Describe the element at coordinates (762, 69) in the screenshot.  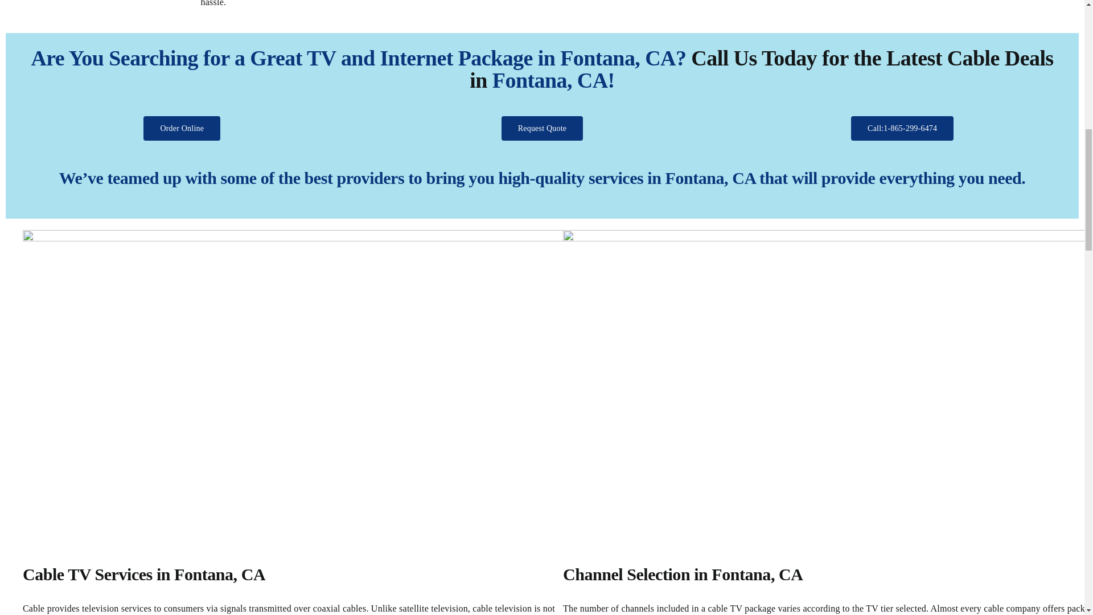
I see `Call Us Today for the Latest Cable Deals in` at that location.